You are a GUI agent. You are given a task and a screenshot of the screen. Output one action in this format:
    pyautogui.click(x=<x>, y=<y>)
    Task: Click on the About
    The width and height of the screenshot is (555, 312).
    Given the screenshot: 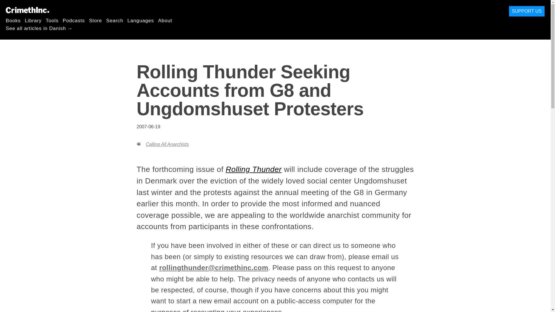 What is the action you would take?
    pyautogui.click(x=165, y=20)
    